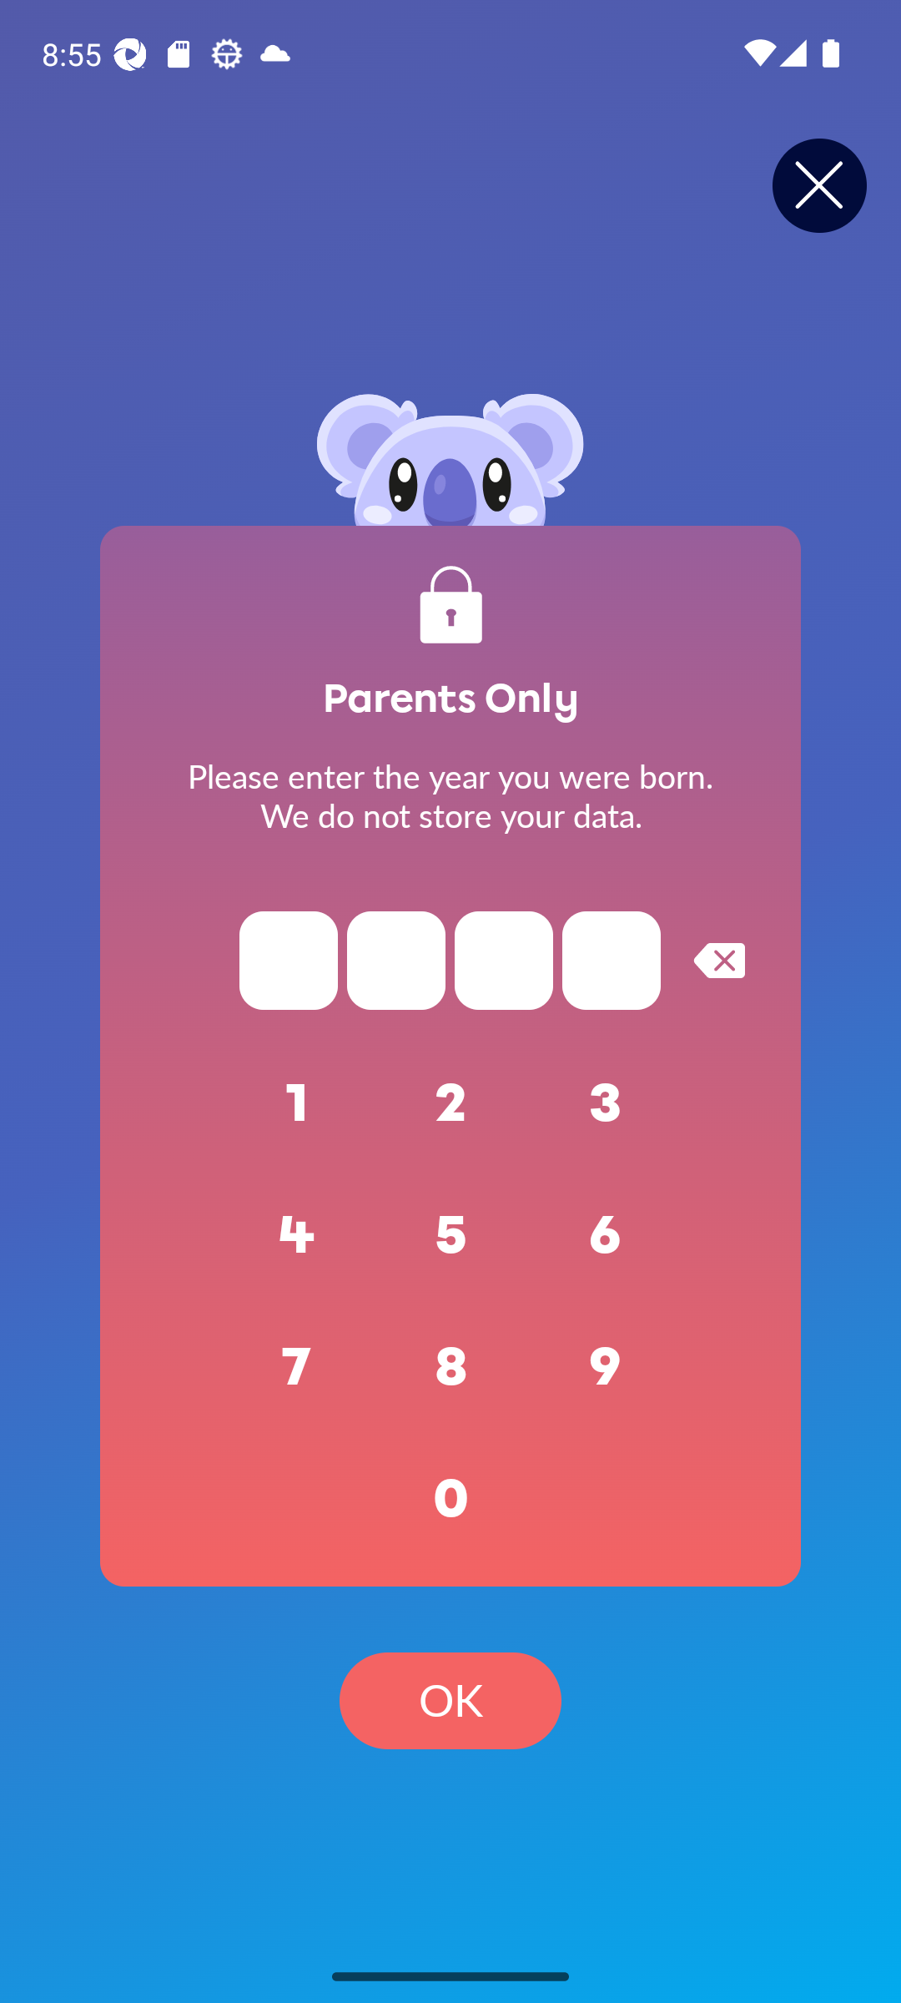  Describe the element at coordinates (297, 1103) in the screenshot. I see `1` at that location.